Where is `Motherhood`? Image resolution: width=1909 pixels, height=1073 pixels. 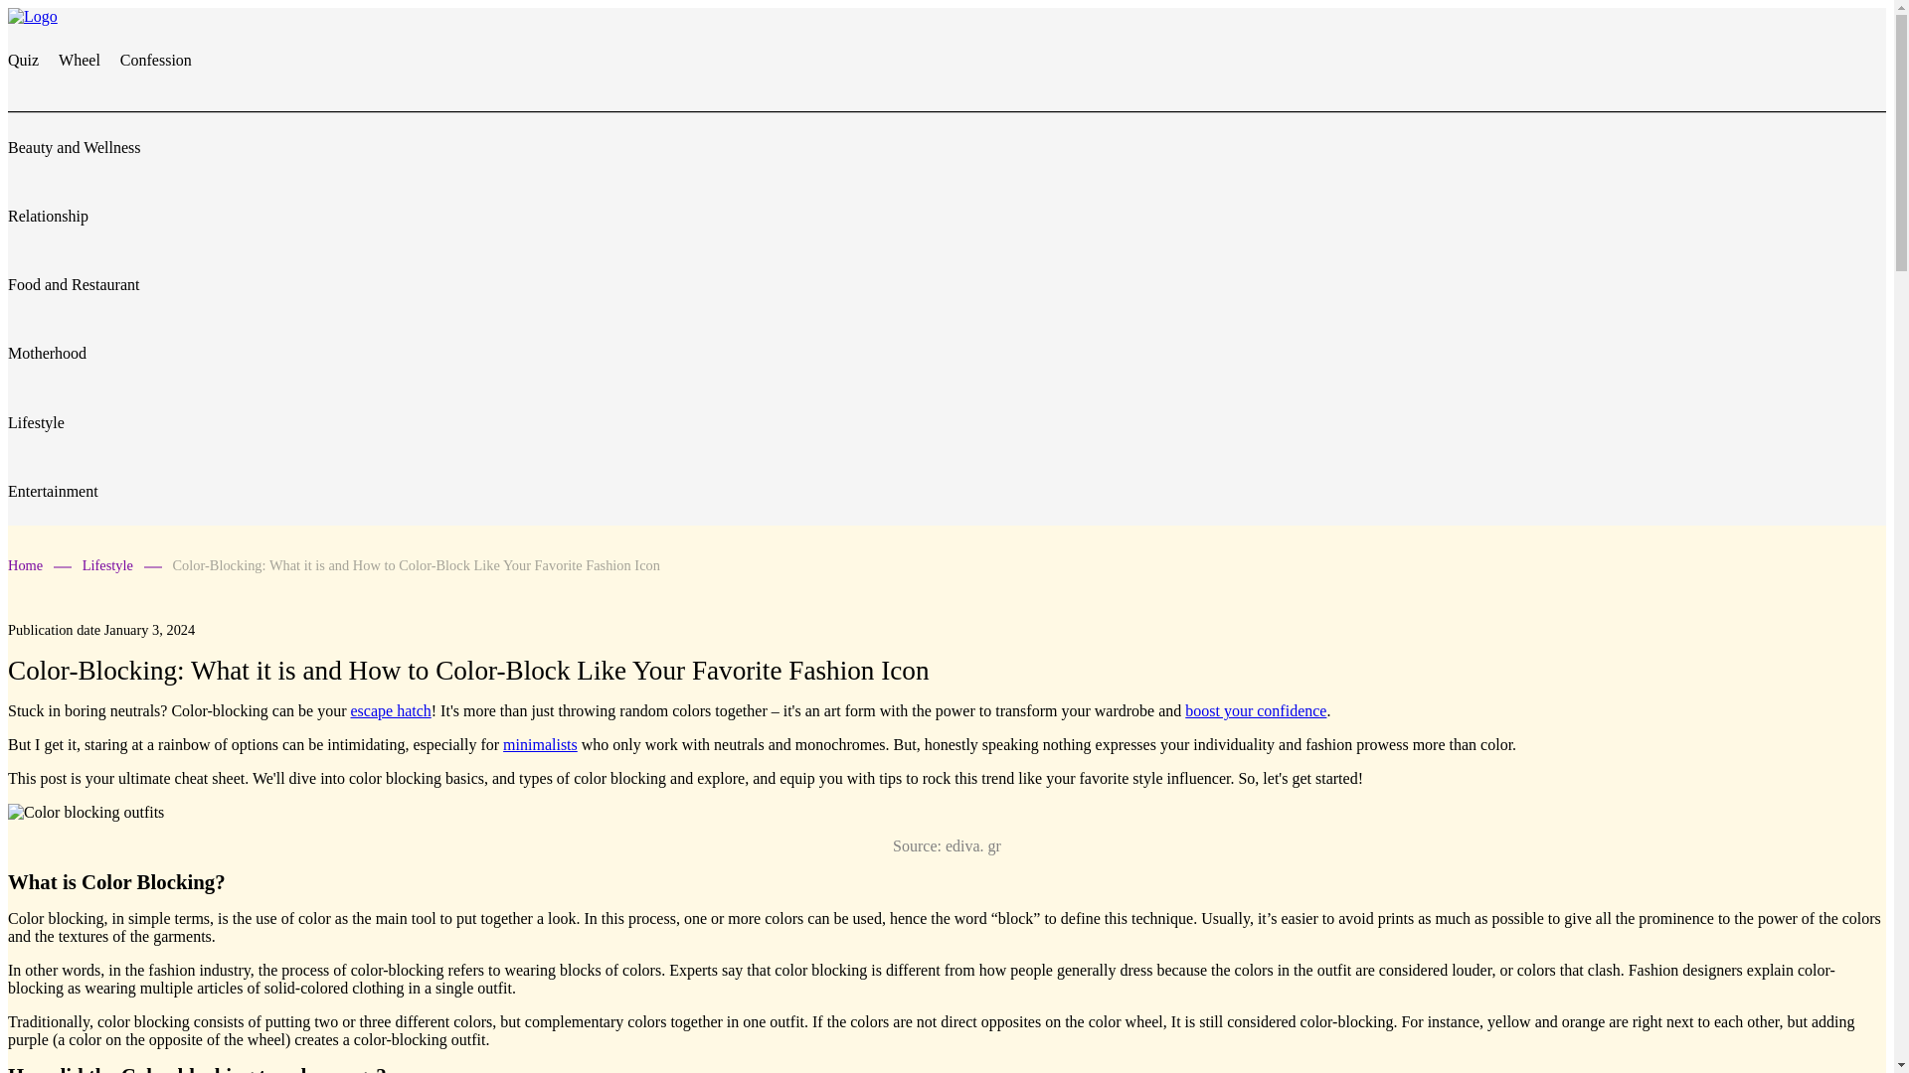
Motherhood is located at coordinates (46, 352).